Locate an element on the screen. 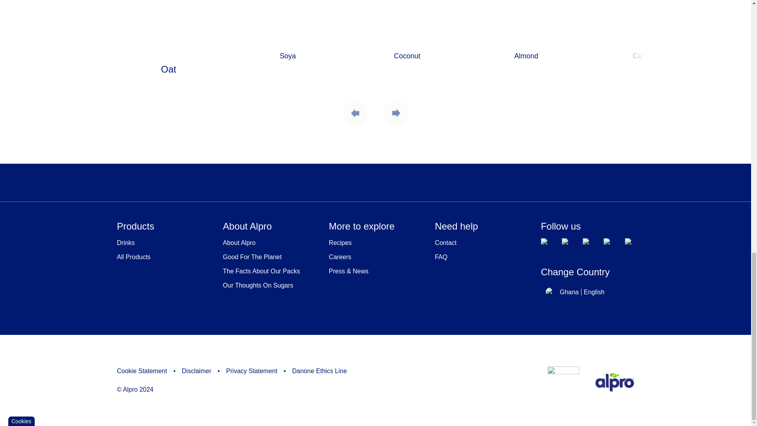  Cashew is located at coordinates (645, 30).